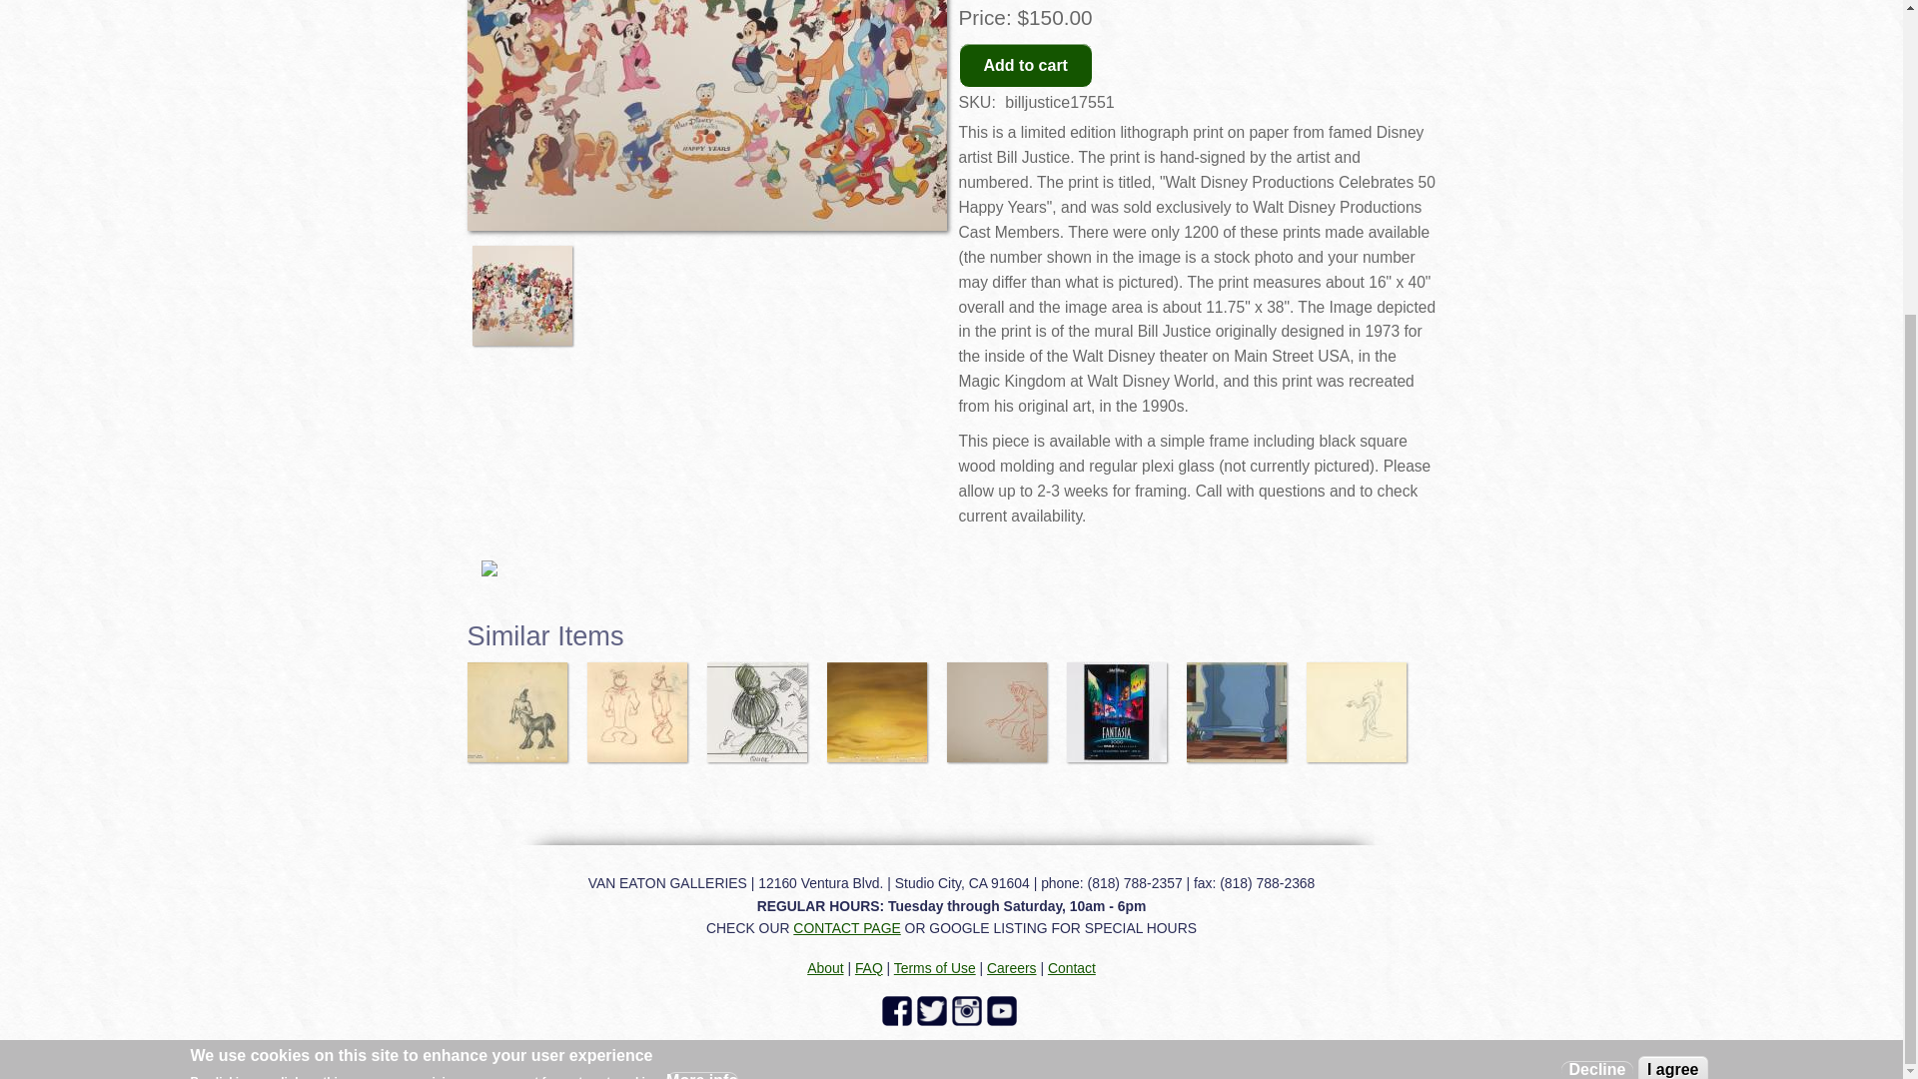 The height and width of the screenshot is (1079, 1918). What do you see at coordinates (825, 968) in the screenshot?
I see `About` at bounding box center [825, 968].